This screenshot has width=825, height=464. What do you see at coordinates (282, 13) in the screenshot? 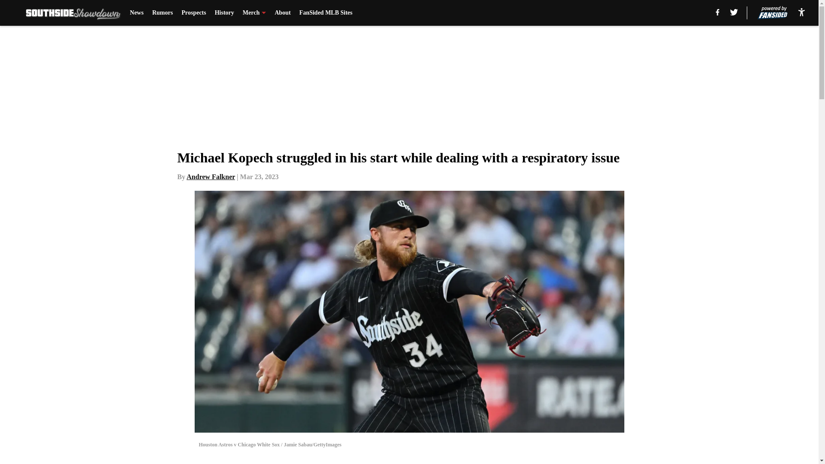
I see `About` at bounding box center [282, 13].